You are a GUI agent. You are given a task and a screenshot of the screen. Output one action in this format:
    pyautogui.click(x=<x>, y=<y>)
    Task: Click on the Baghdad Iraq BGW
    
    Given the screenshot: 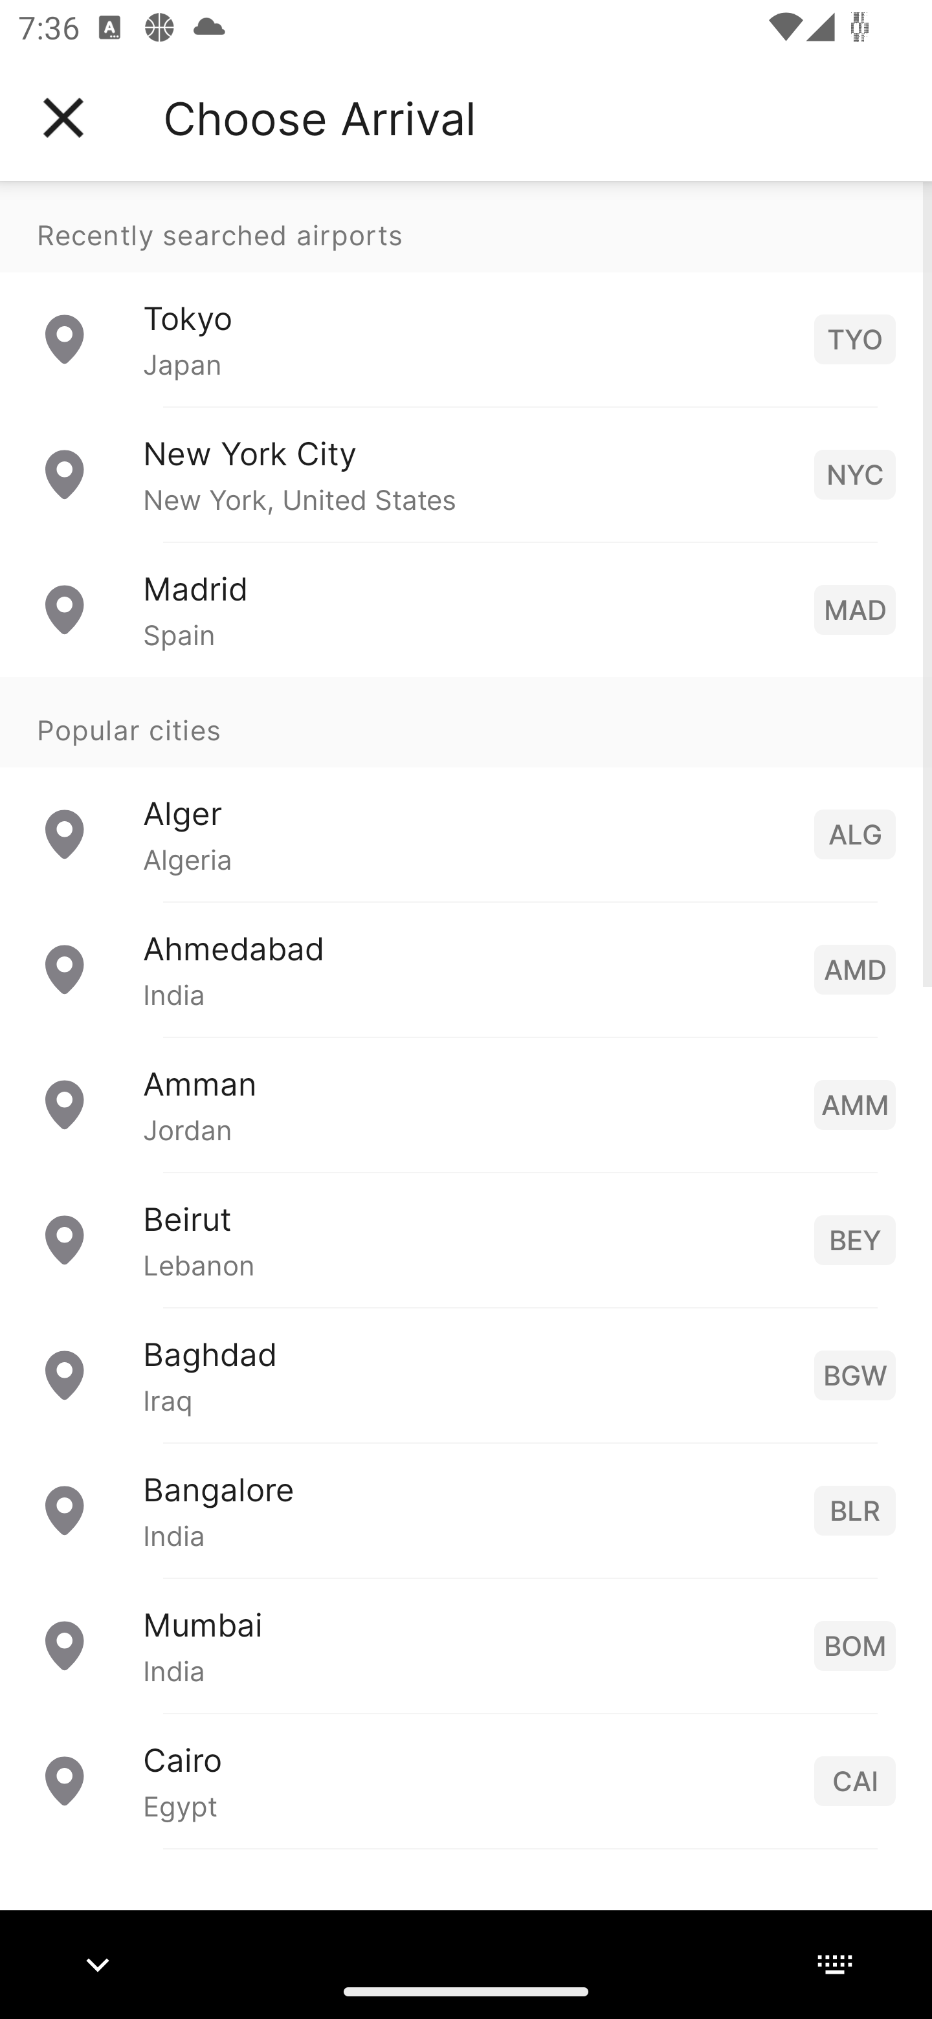 What is the action you would take?
    pyautogui.click(x=466, y=1373)
    